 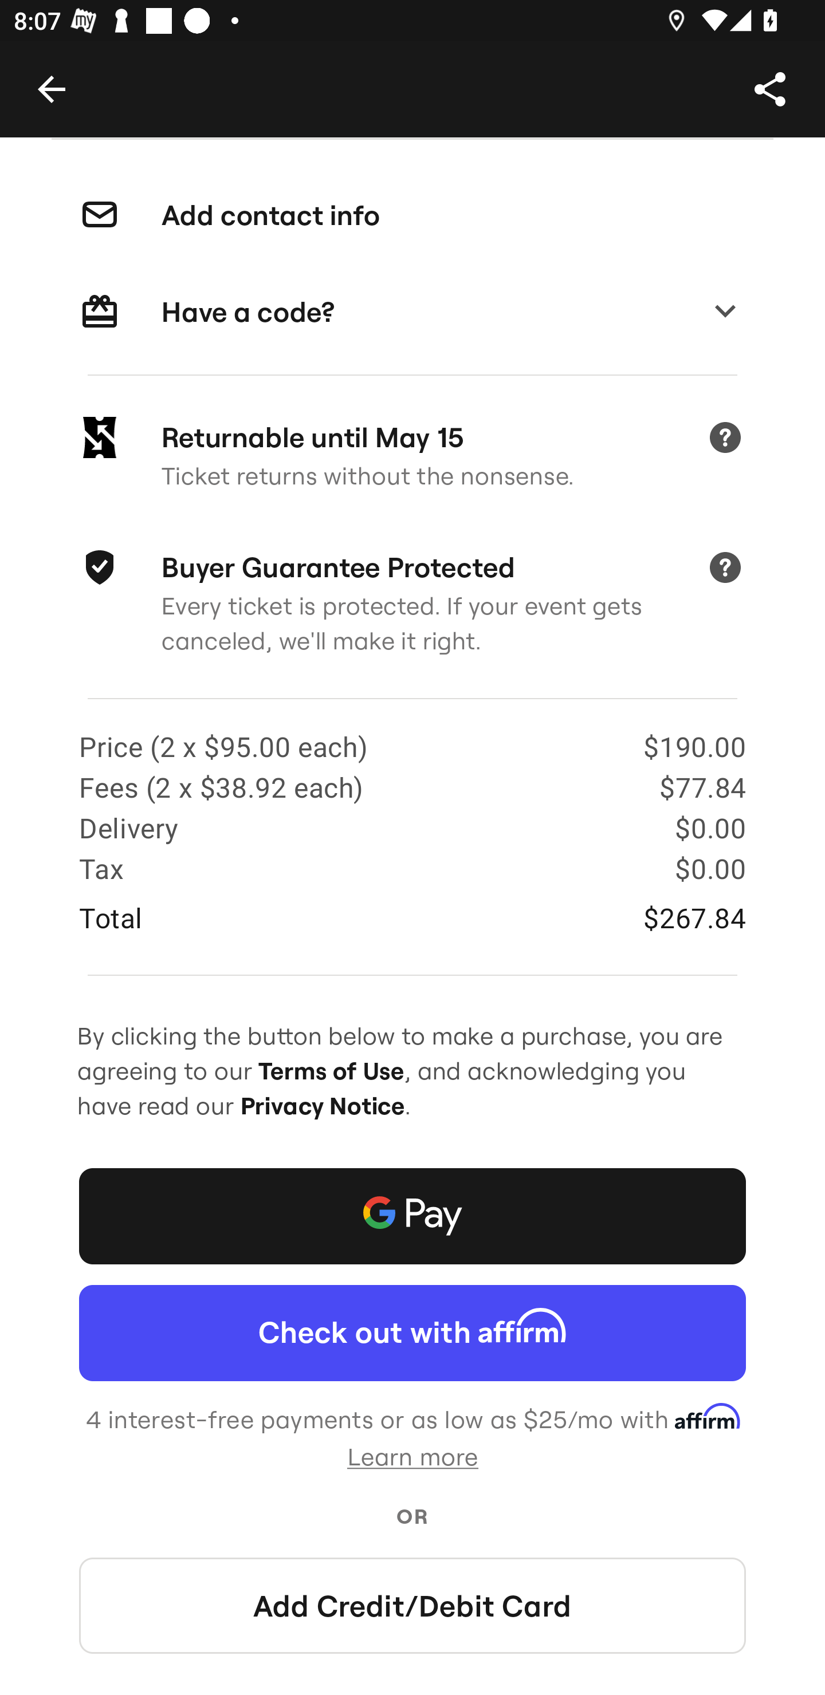 I want to click on Share, so click(x=769, y=88).